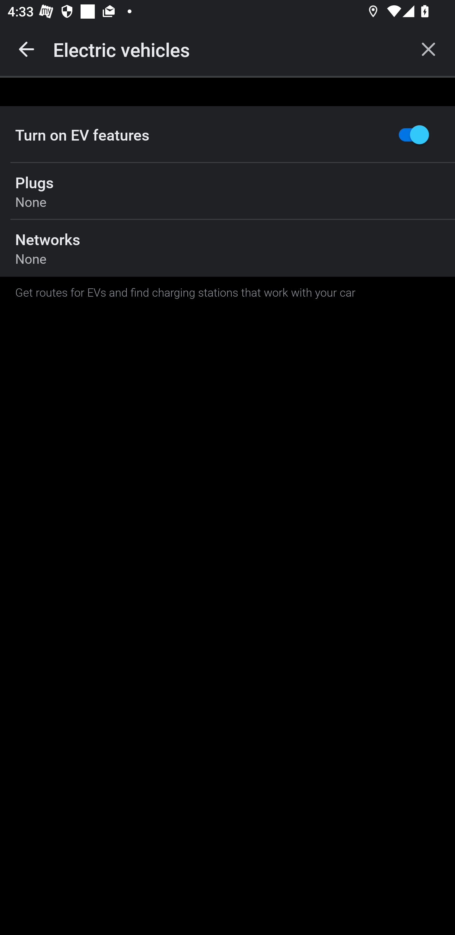  What do you see at coordinates (227, 191) in the screenshot?
I see `Plugs None` at bounding box center [227, 191].